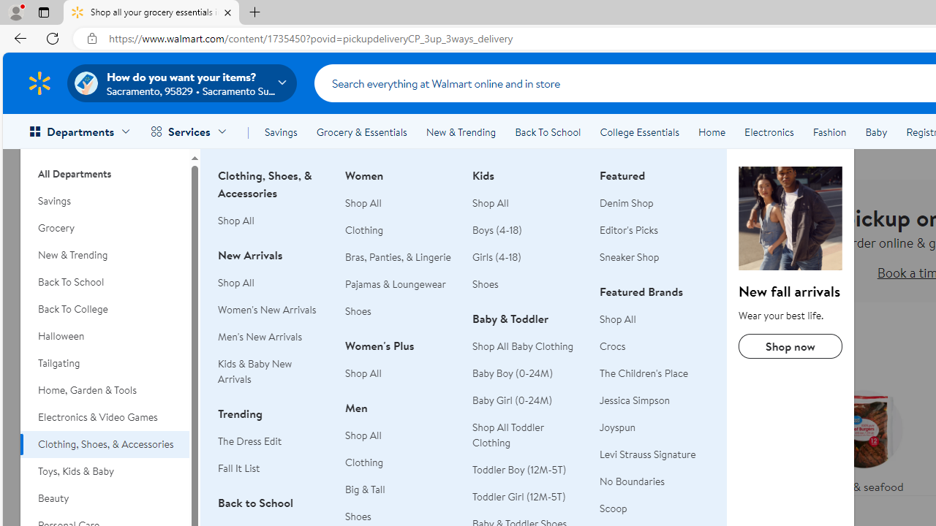  I want to click on Girls (4-18), so click(527, 257).